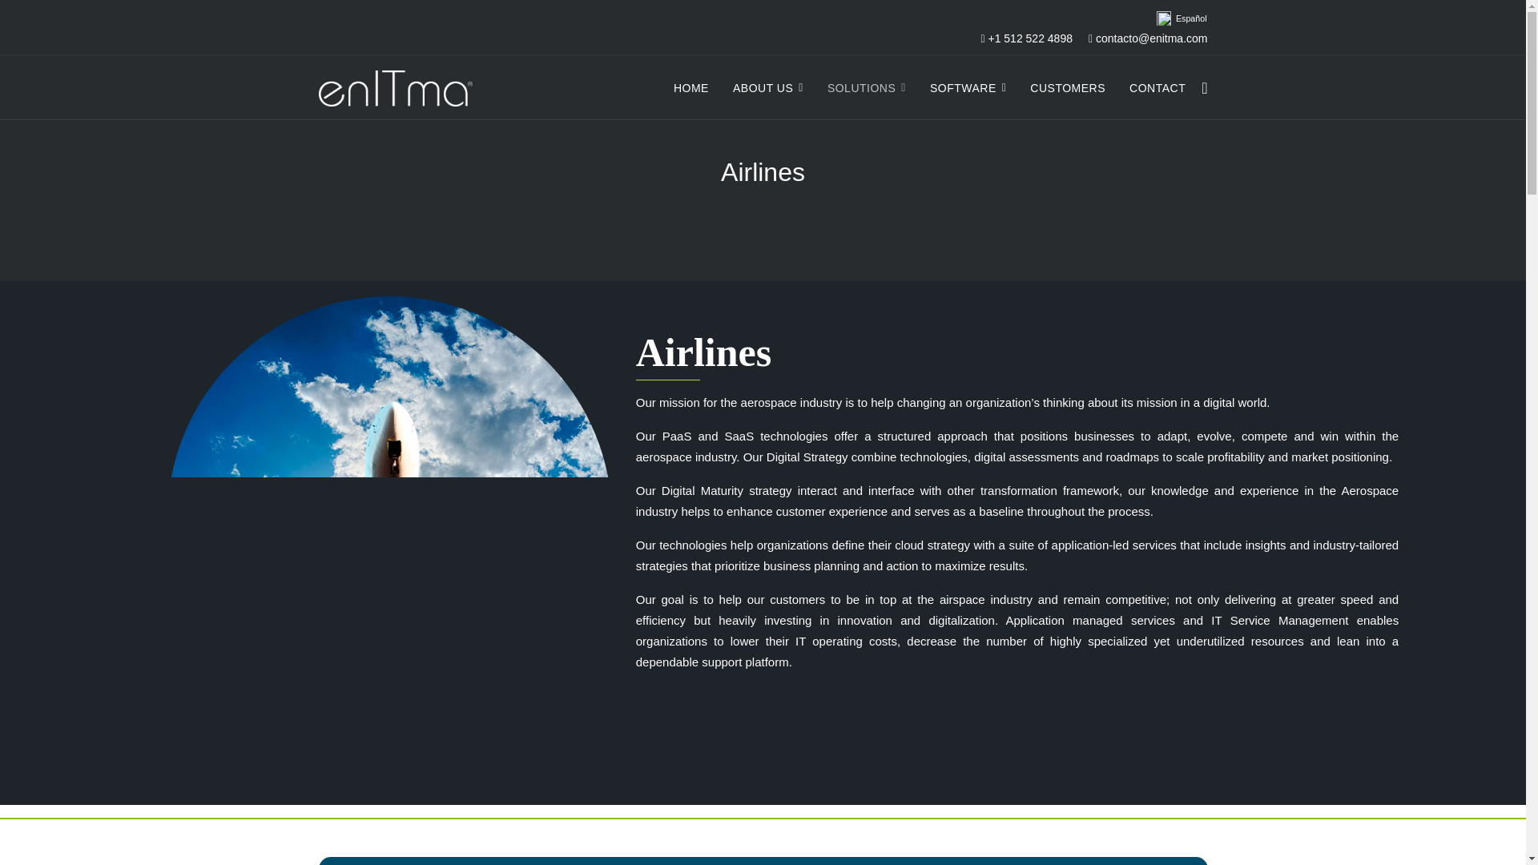 The height and width of the screenshot is (865, 1538). I want to click on eniTma, so click(690, 88).